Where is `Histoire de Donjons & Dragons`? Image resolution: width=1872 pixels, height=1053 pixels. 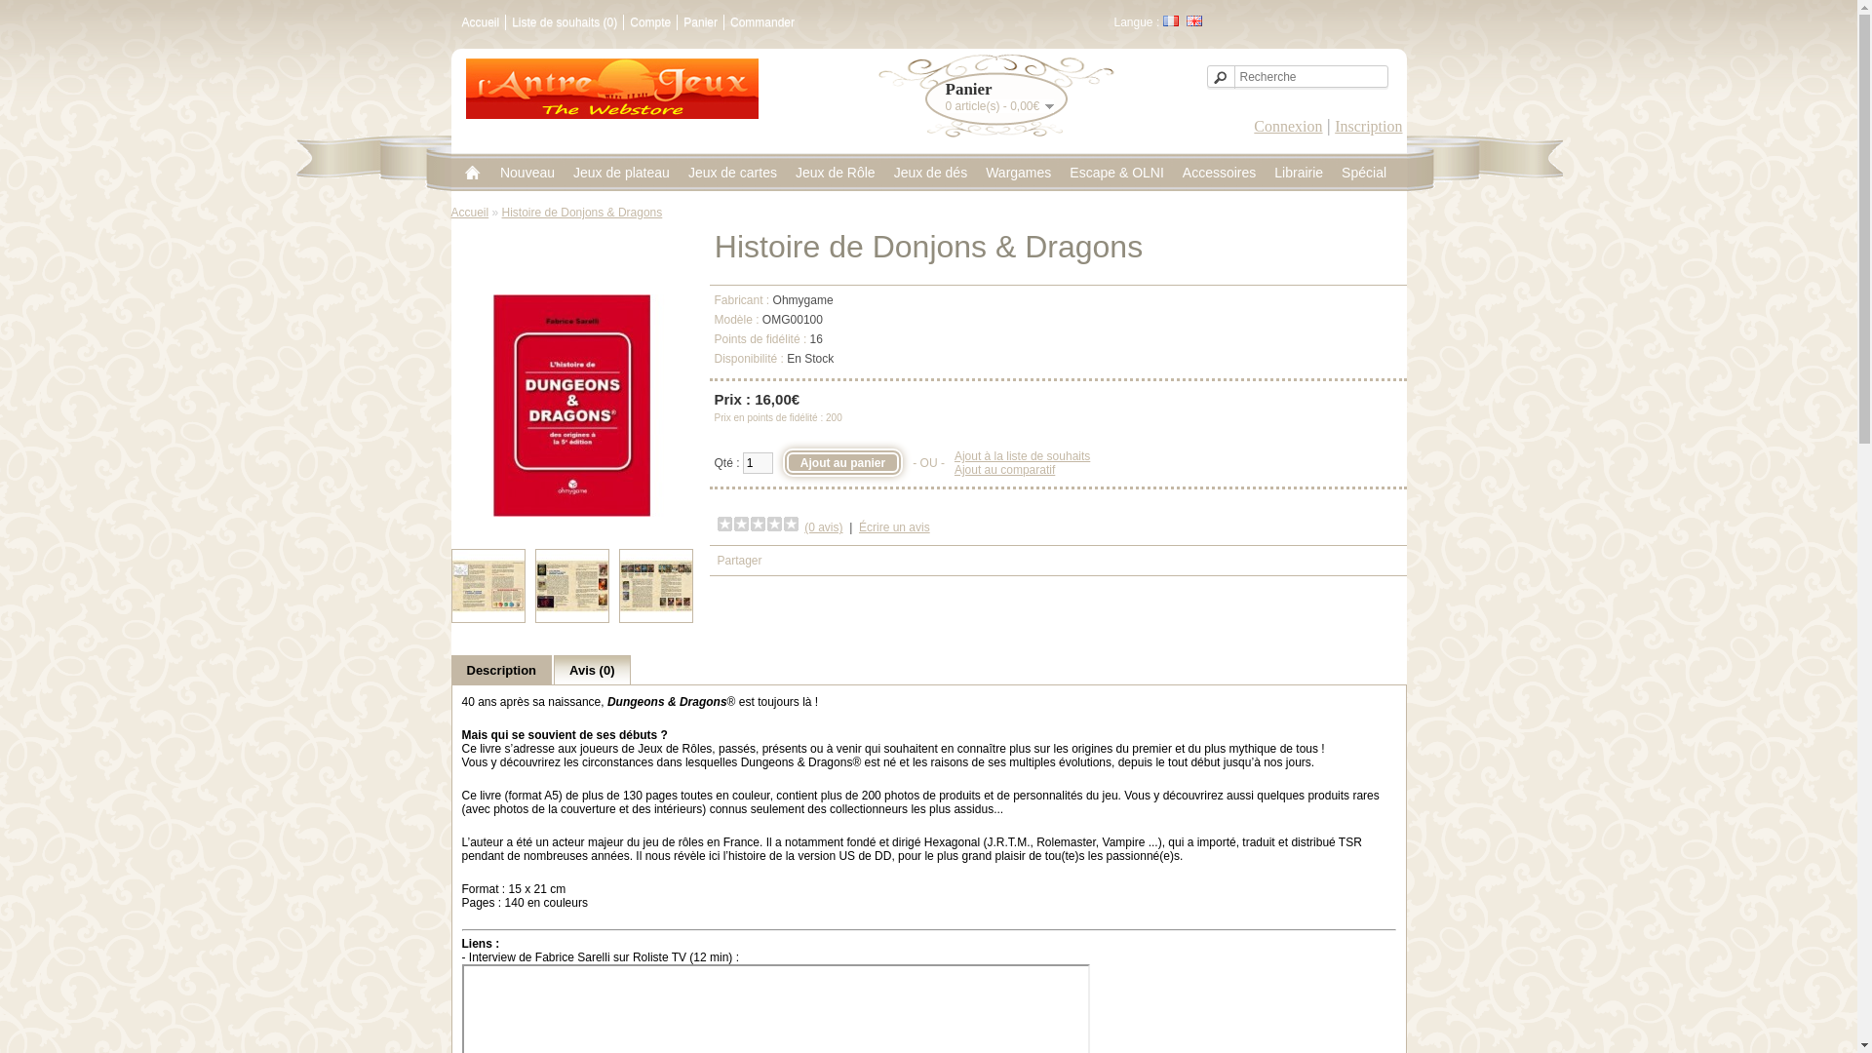
Histoire de Donjons & Dragons is located at coordinates (487, 586).